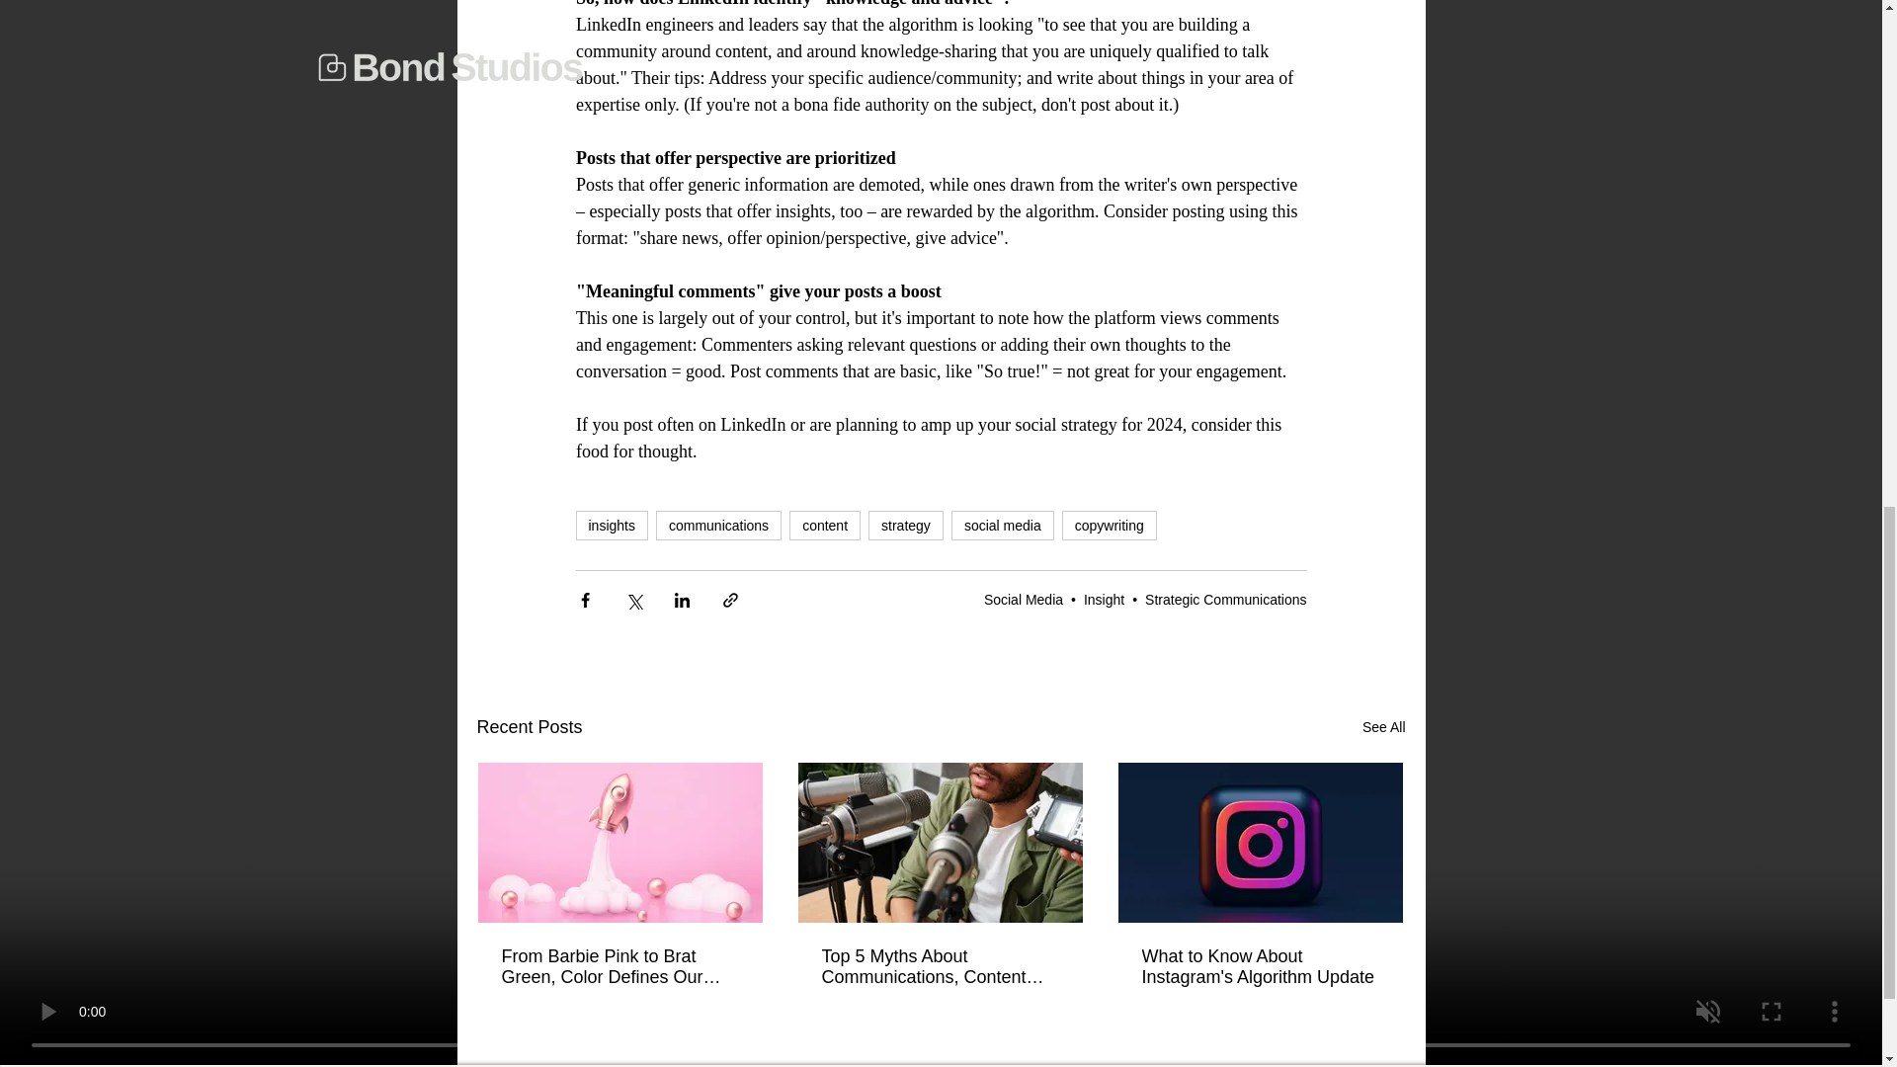 The width and height of the screenshot is (1897, 1067). I want to click on See All, so click(1383, 727).